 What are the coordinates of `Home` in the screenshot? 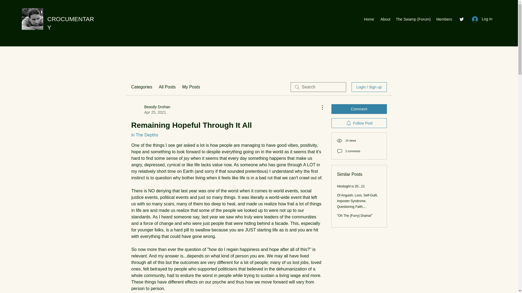 It's located at (369, 19).